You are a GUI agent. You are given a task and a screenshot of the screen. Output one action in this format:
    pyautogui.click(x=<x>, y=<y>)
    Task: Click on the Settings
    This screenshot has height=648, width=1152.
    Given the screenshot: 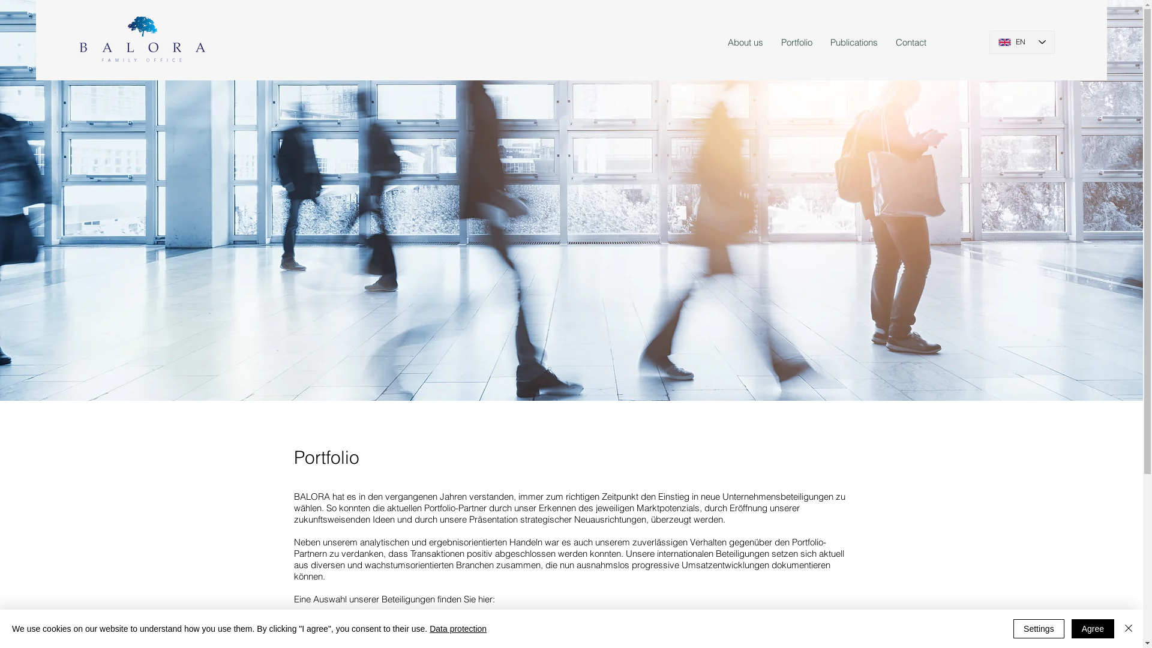 What is the action you would take?
    pyautogui.click(x=1039, y=629)
    